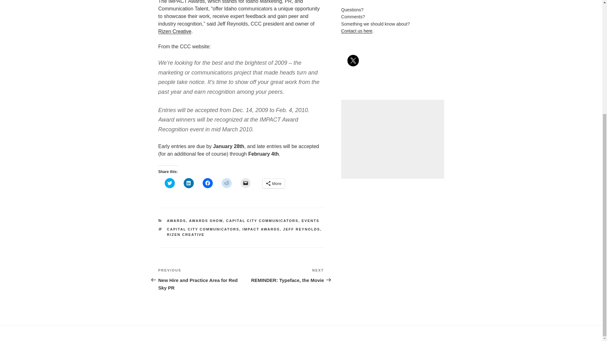  What do you see at coordinates (273, 183) in the screenshot?
I see `More` at bounding box center [273, 183].